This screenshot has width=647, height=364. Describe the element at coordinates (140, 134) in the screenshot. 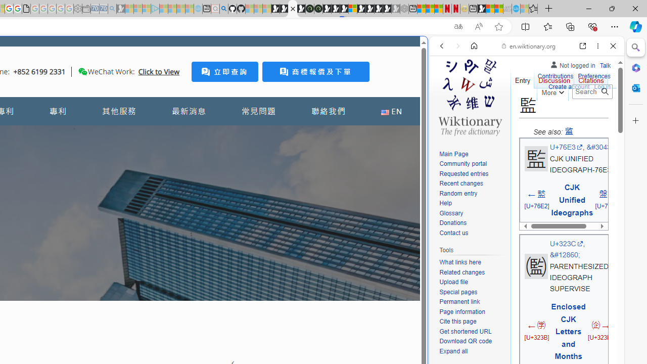

I see `Tabs you've opened` at that location.